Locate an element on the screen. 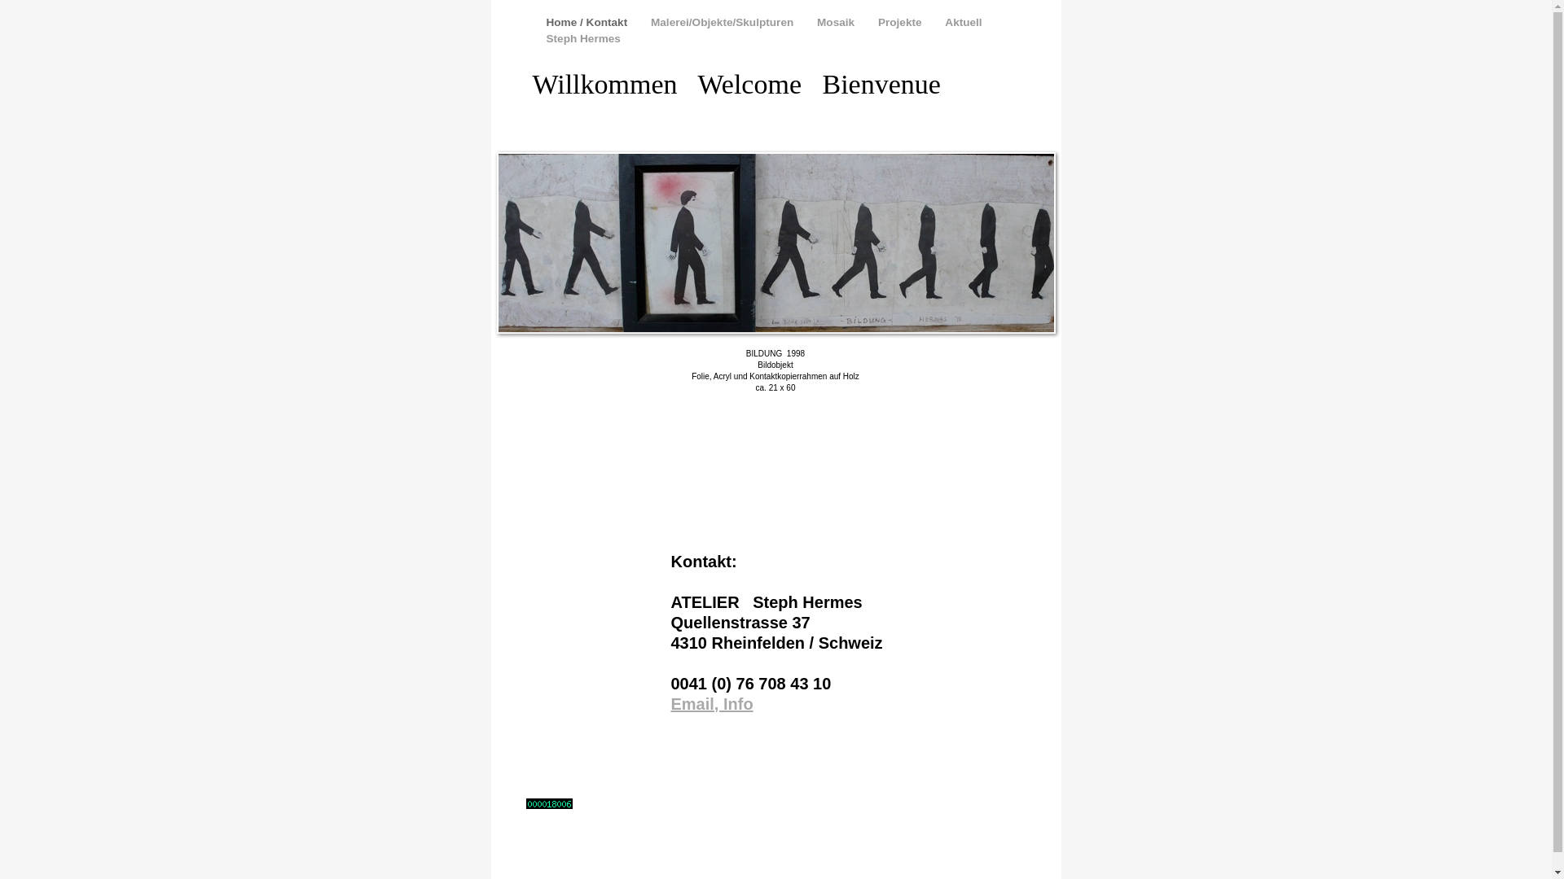 Image resolution: width=1564 pixels, height=879 pixels. Projekte is located at coordinates (901, 23).